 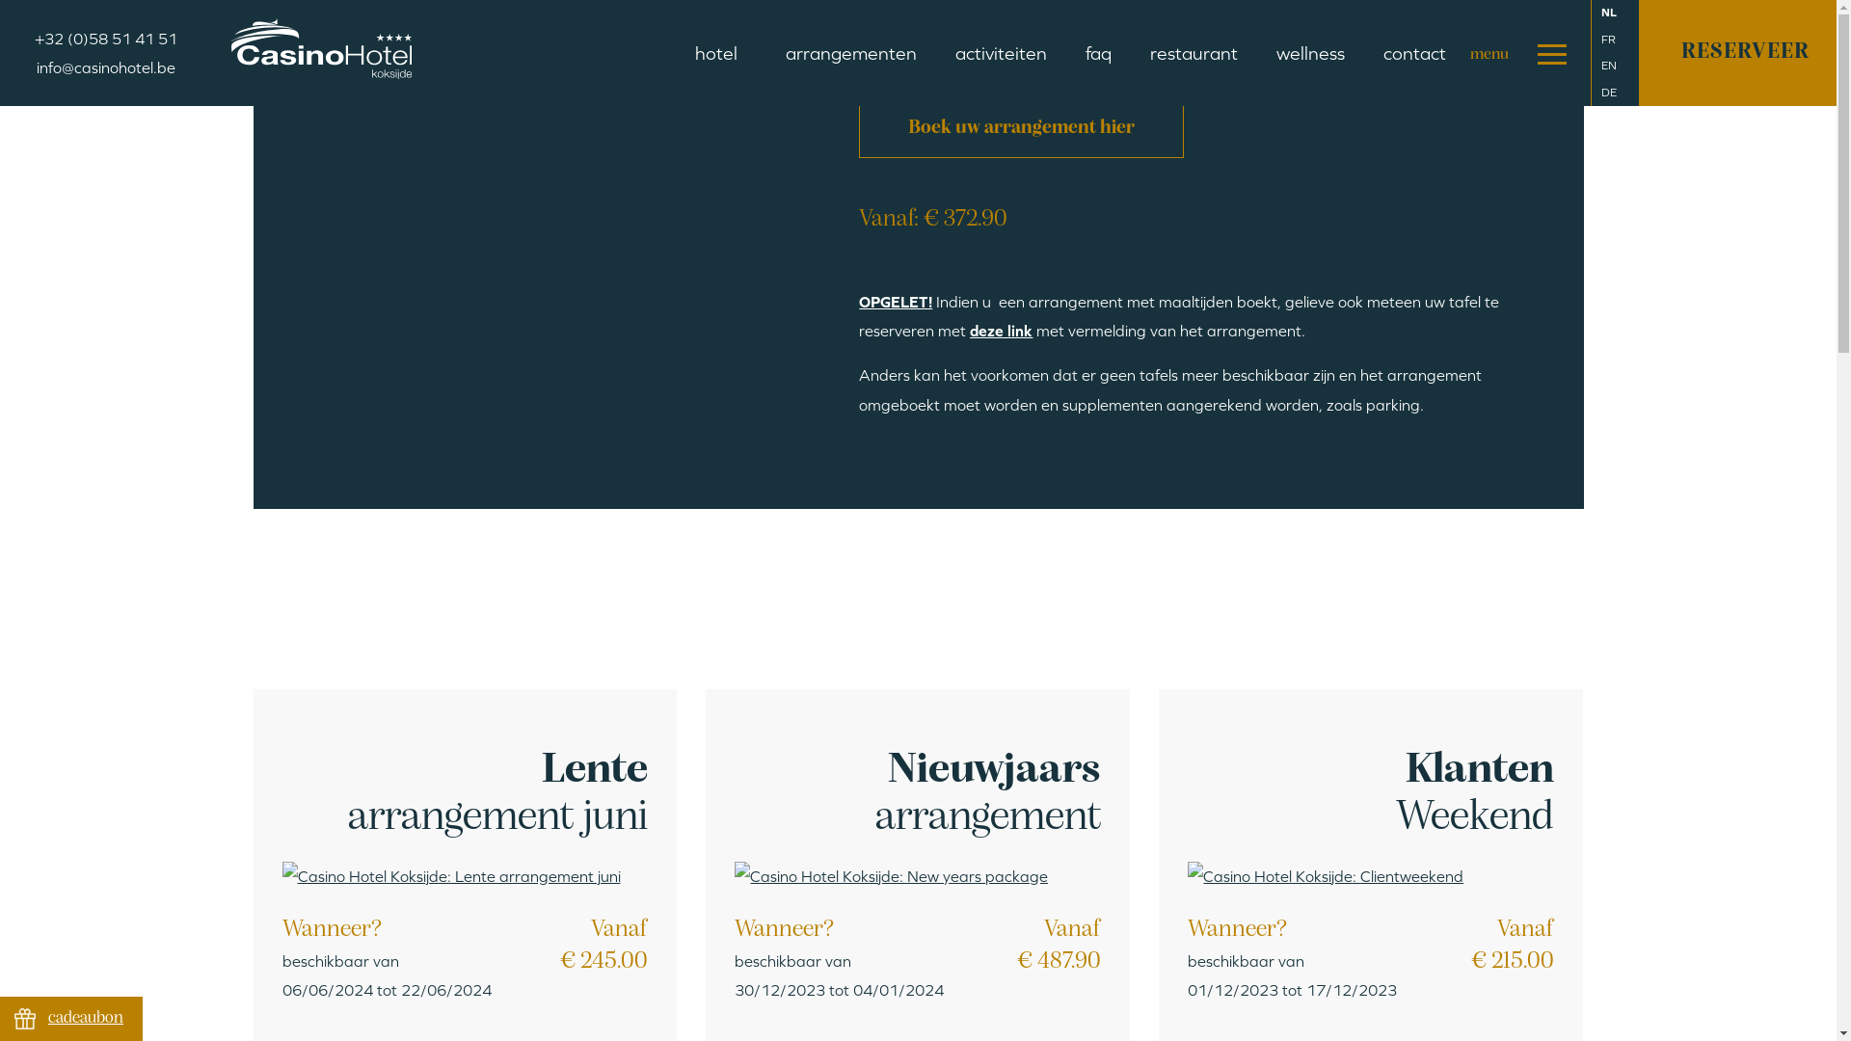 I want to click on NL, so click(x=1608, y=13).